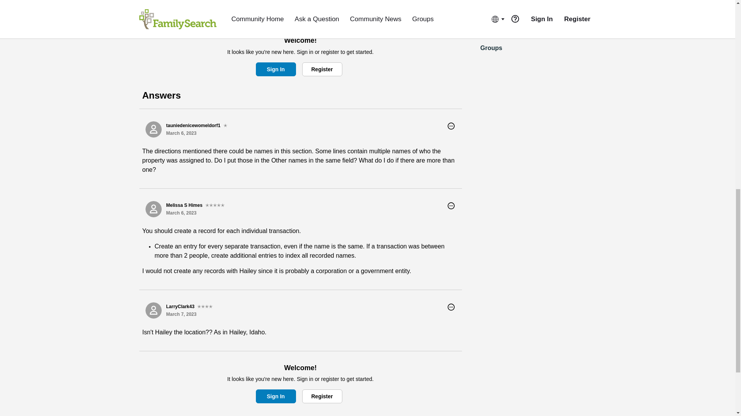 This screenshot has width=741, height=416. I want to click on Level 4, so click(205, 307).